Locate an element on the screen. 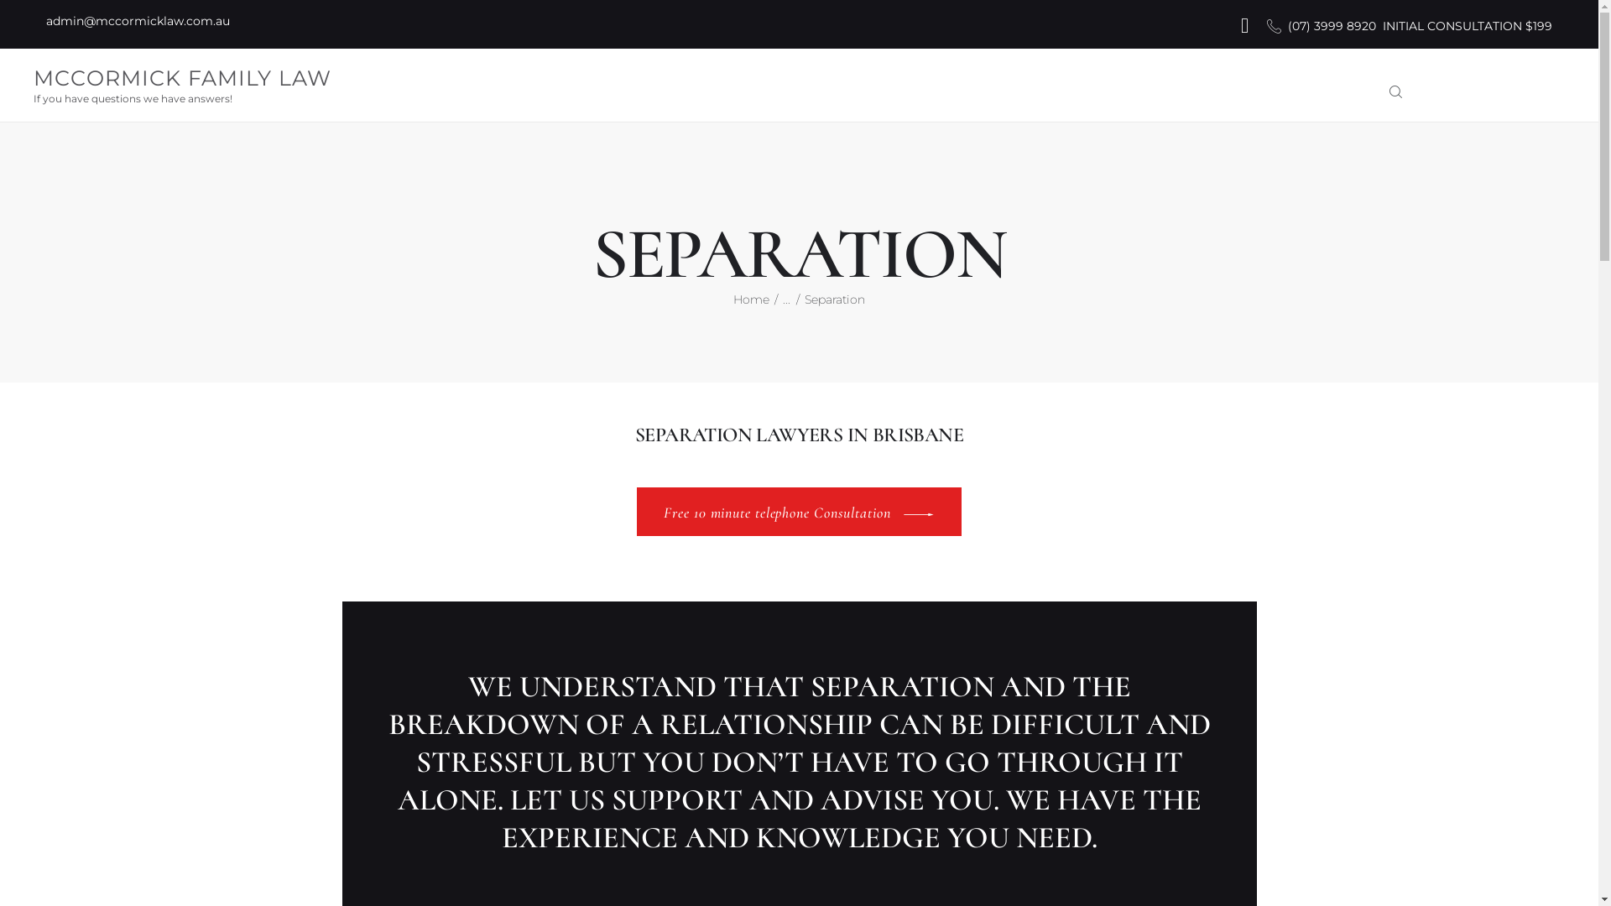 The height and width of the screenshot is (906, 1611). INITIAL CONSULTATION $199 is located at coordinates (1468, 26).